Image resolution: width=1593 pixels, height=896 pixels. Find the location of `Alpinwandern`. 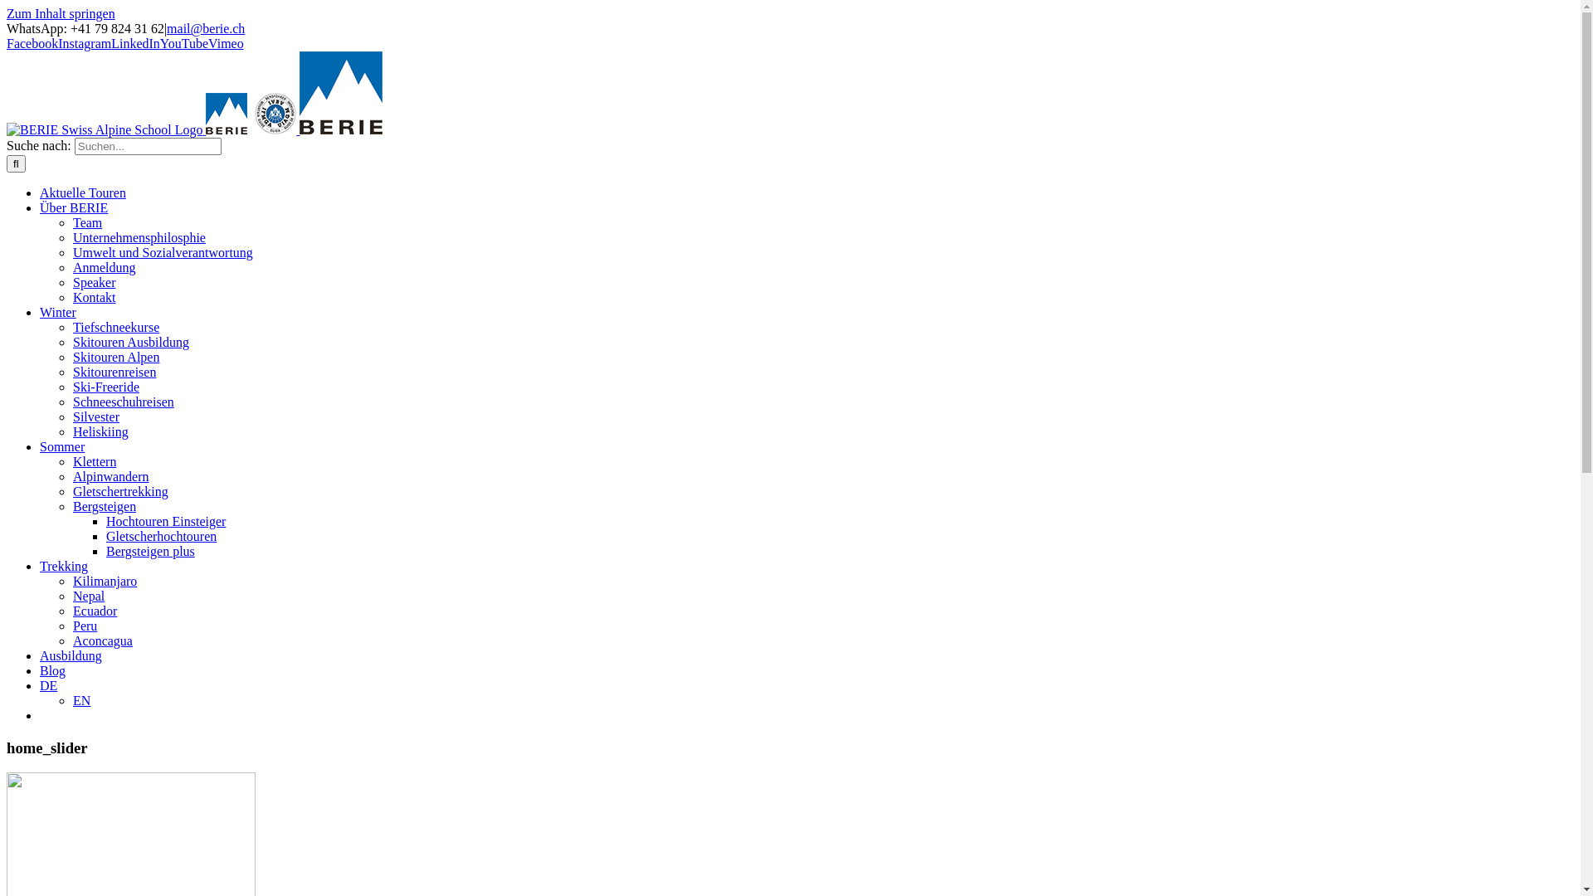

Alpinwandern is located at coordinates (111, 476).